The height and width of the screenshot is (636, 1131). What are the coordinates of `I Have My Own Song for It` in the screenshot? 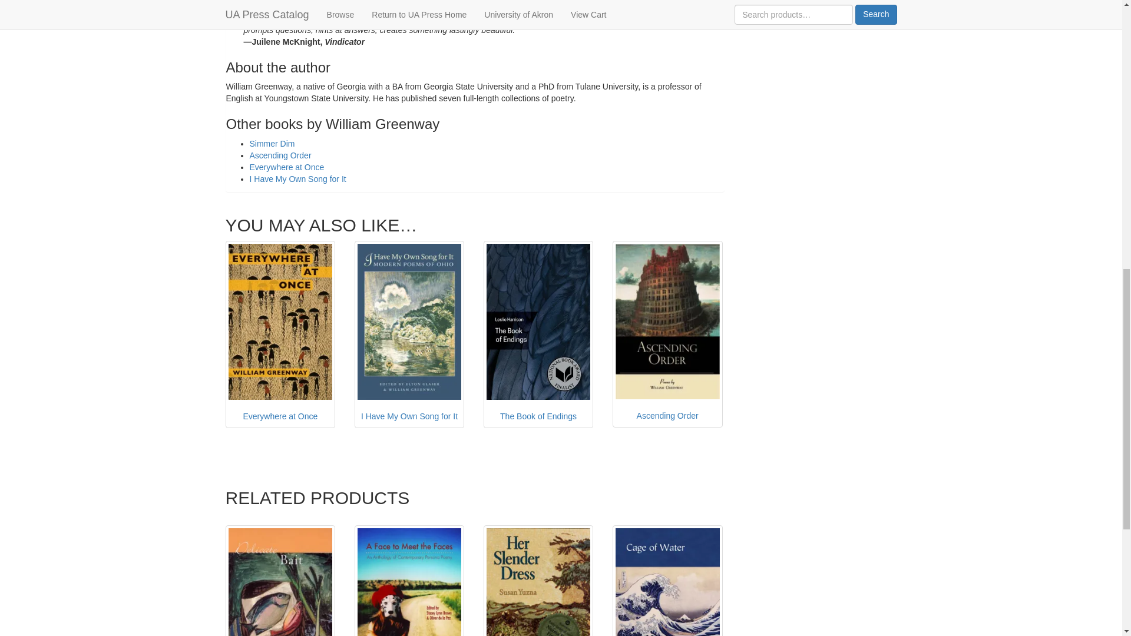 It's located at (410, 334).